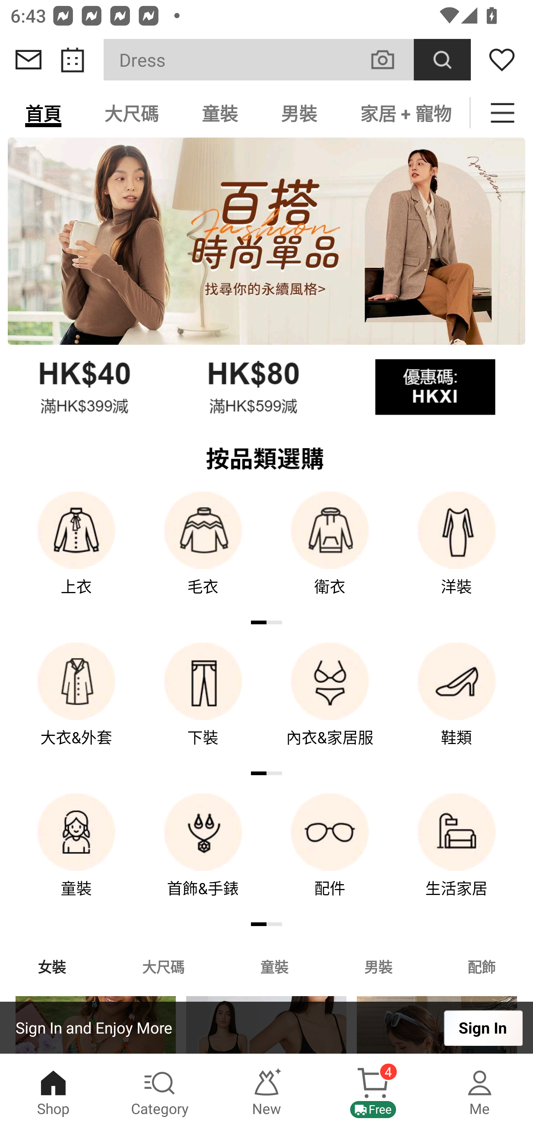 The height and width of the screenshot is (1127, 533). What do you see at coordinates (299, 113) in the screenshot?
I see `男裝` at bounding box center [299, 113].